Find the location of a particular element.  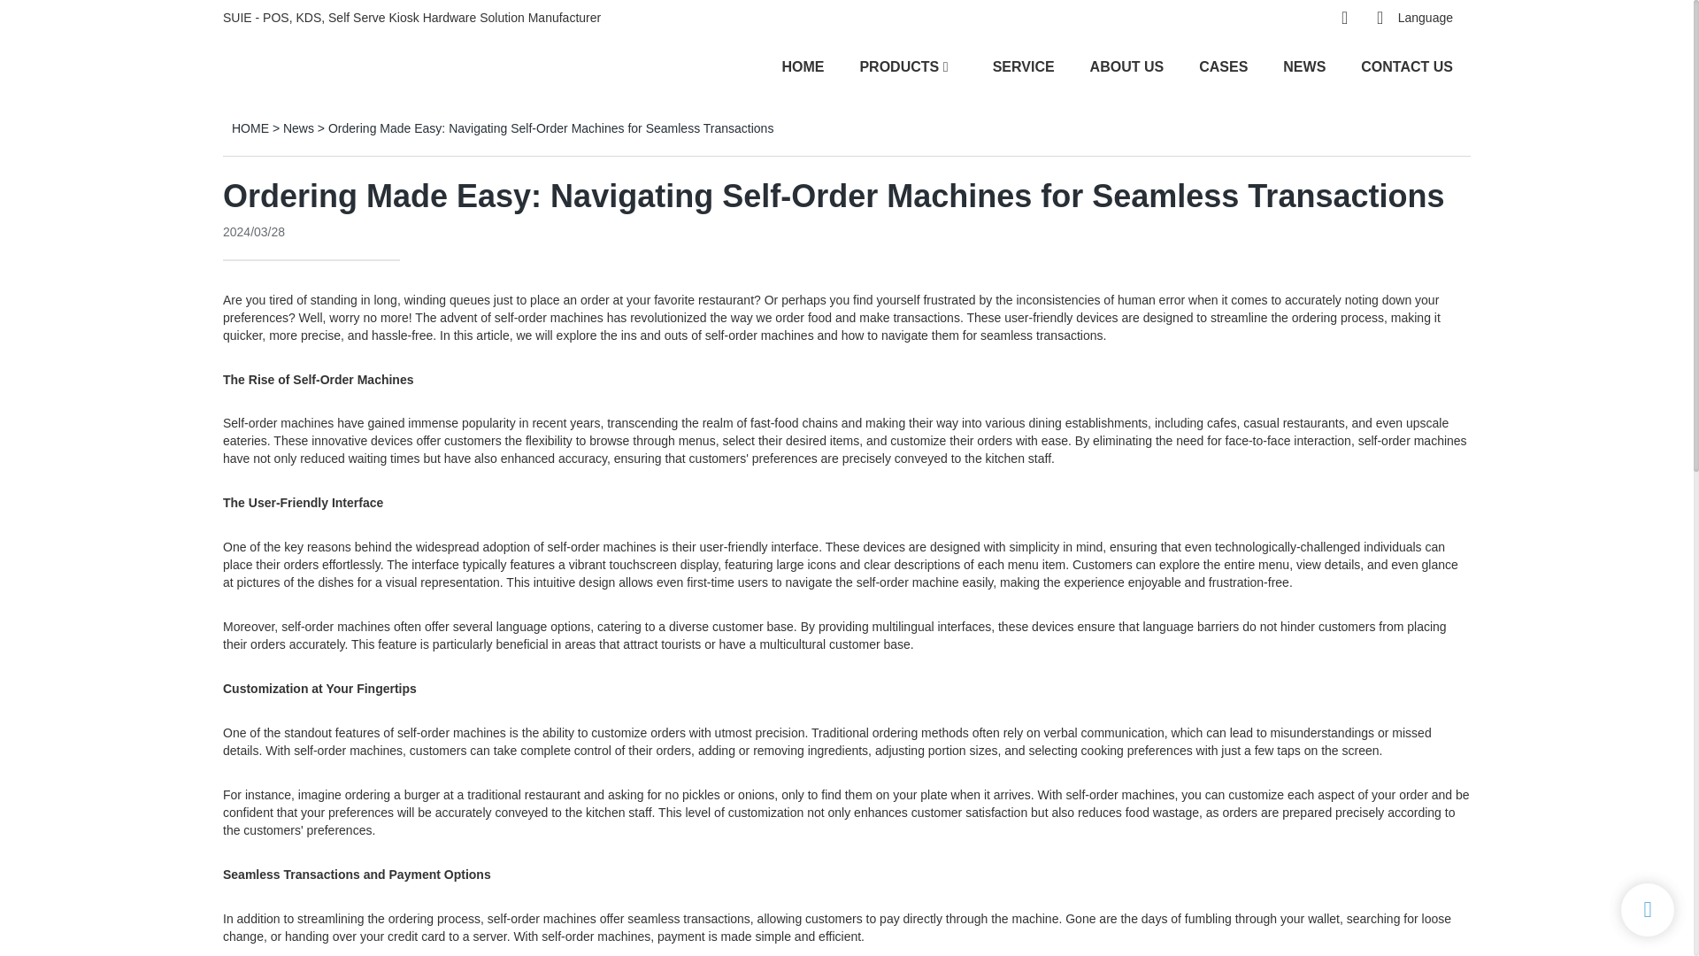

NEWS is located at coordinates (1303, 66).